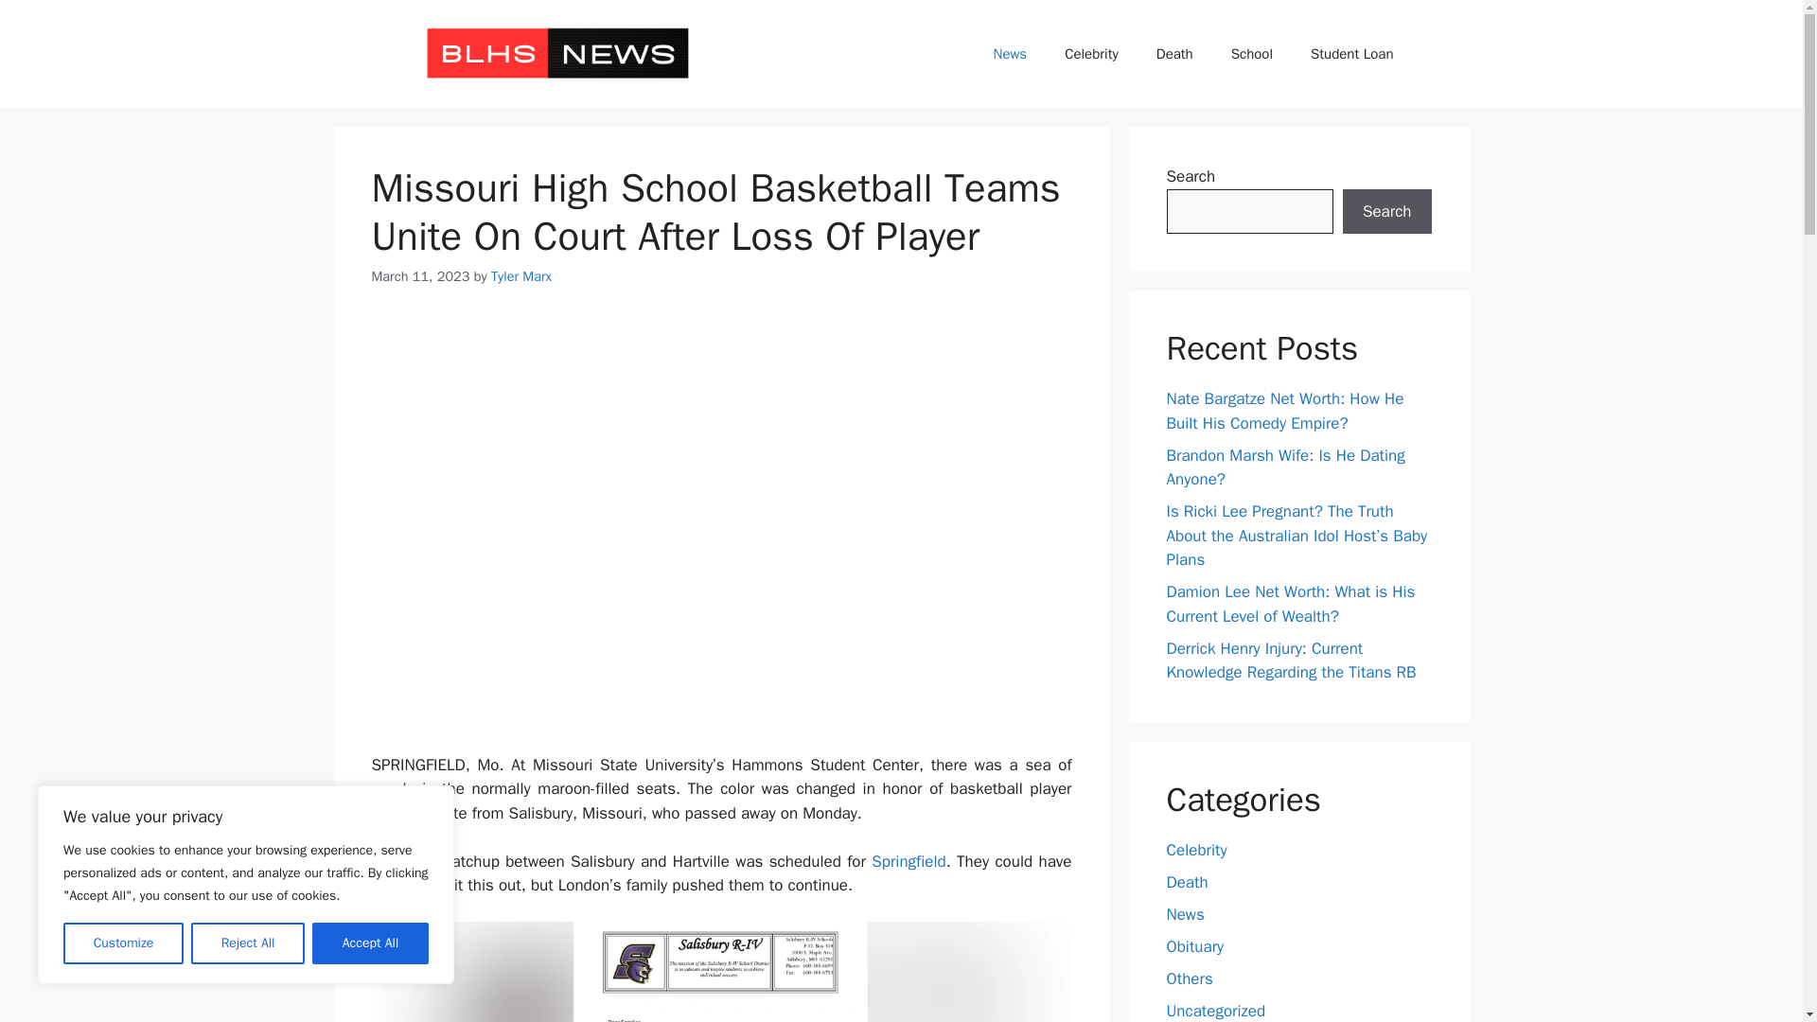 The image size is (1817, 1022). I want to click on Customize, so click(123, 943).